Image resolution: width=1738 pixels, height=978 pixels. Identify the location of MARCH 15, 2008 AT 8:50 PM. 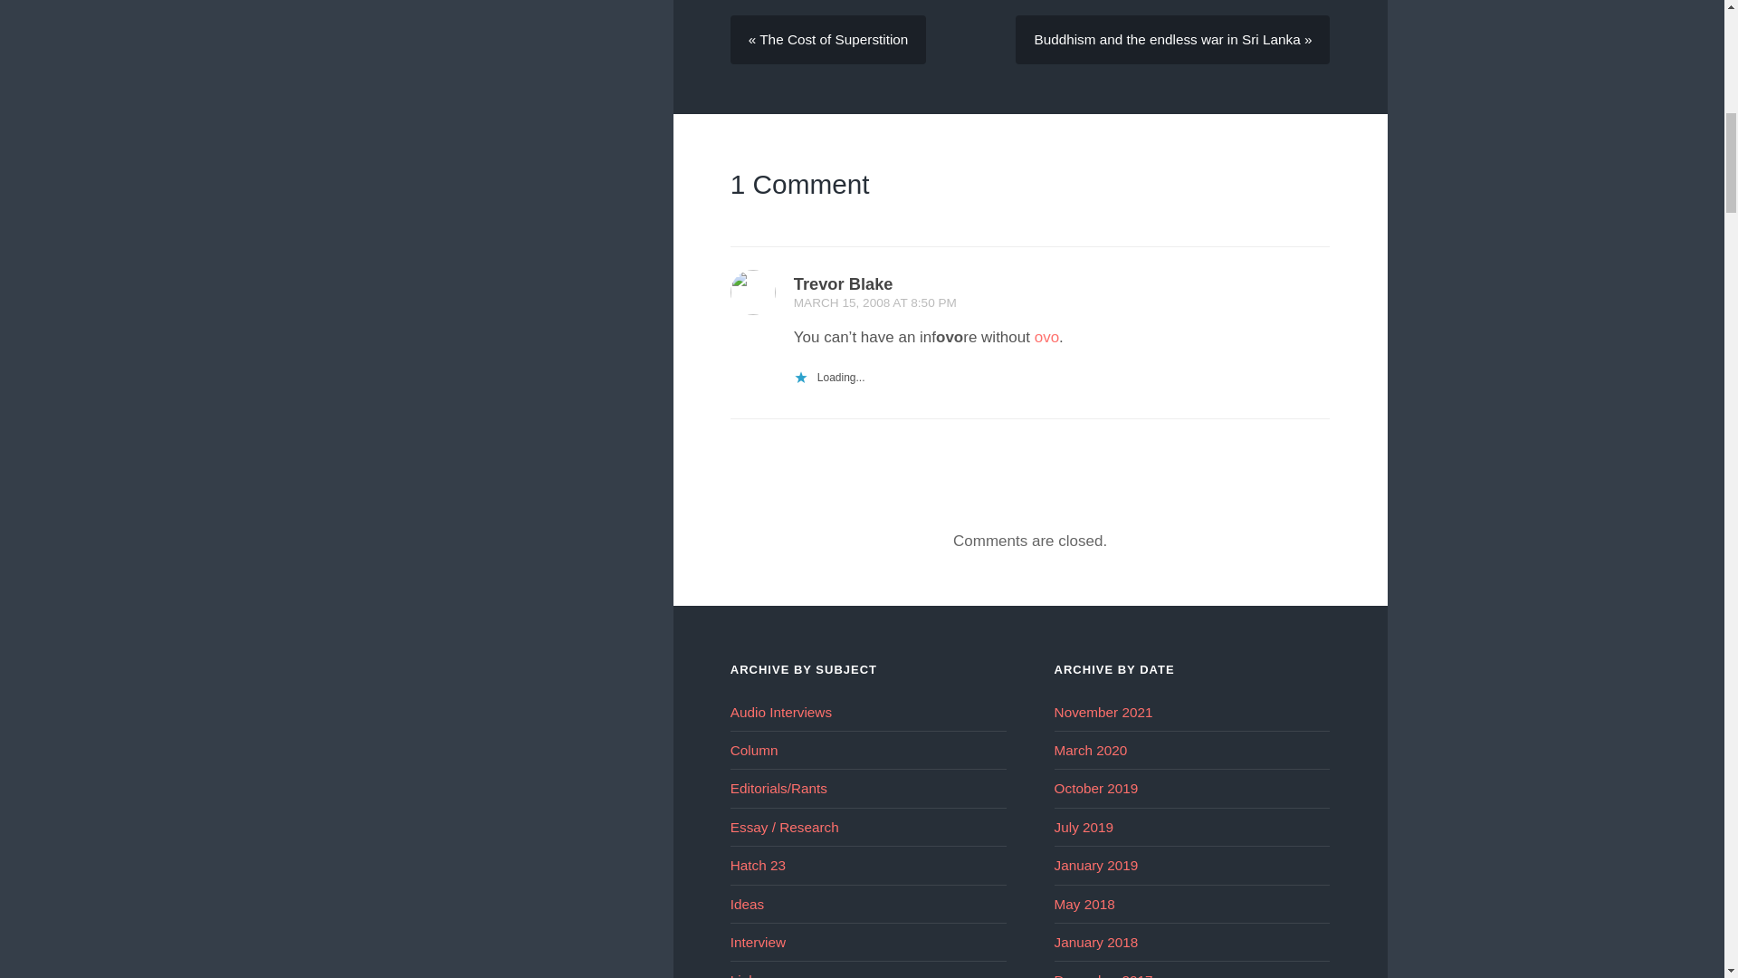
(875, 302).